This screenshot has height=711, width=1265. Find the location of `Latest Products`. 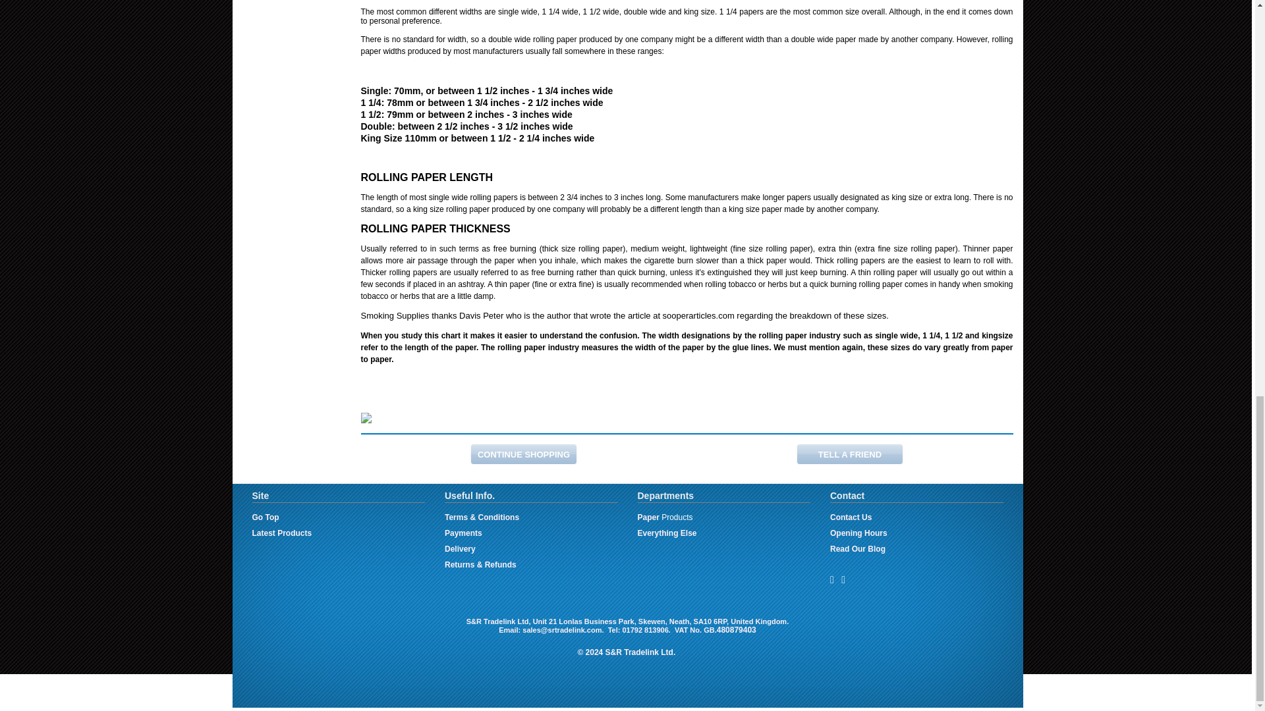

Latest Products is located at coordinates (281, 533).